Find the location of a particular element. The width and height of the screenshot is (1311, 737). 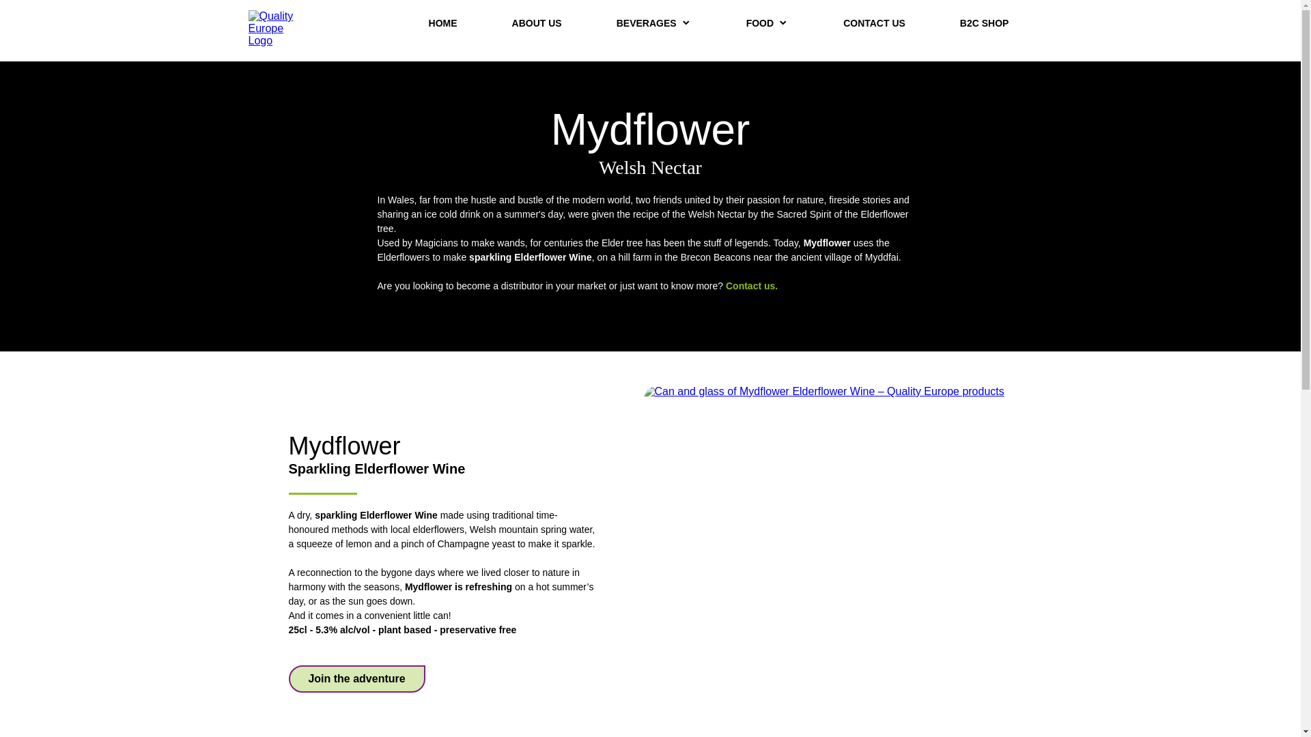

FOOD is located at coordinates (767, 23).